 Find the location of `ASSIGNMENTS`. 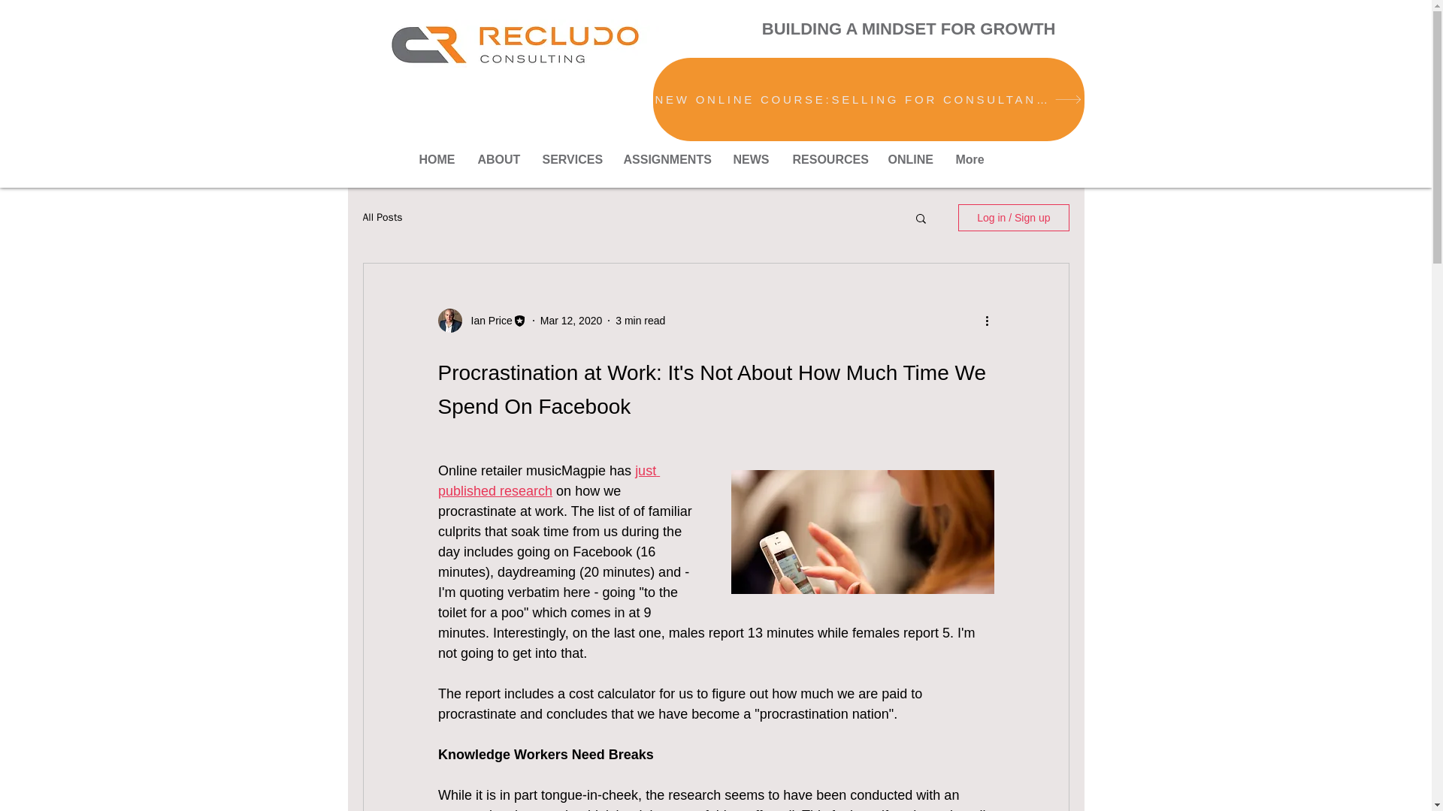

ASSIGNMENTS is located at coordinates (667, 159).